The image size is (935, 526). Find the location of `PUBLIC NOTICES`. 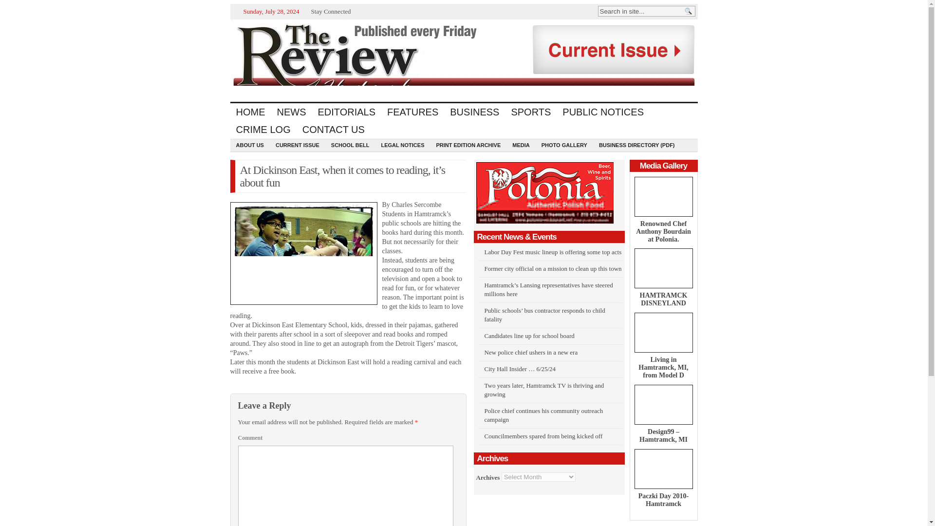

PUBLIC NOTICES is located at coordinates (603, 112).